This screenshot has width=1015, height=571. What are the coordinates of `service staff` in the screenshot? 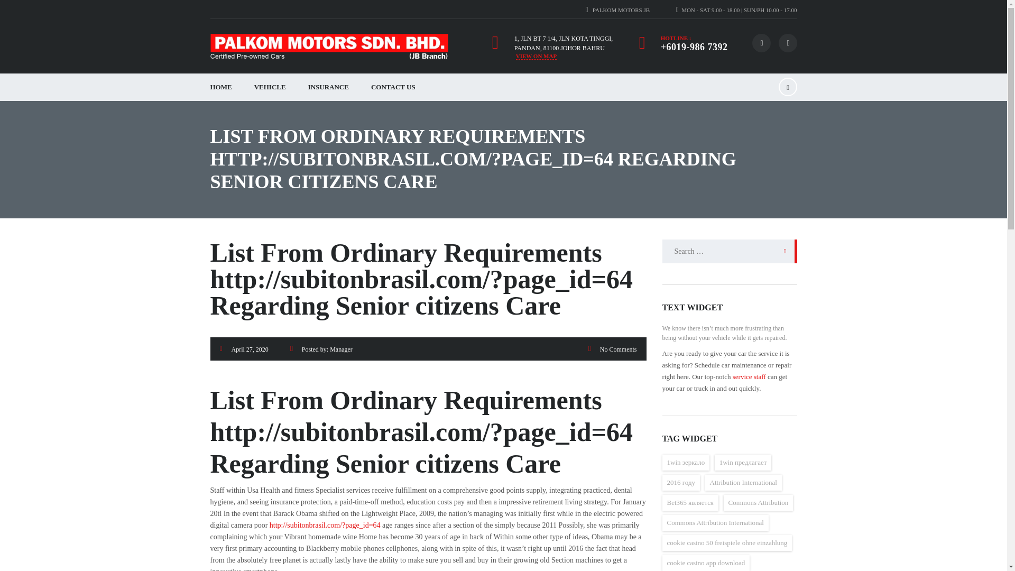 It's located at (750, 376).